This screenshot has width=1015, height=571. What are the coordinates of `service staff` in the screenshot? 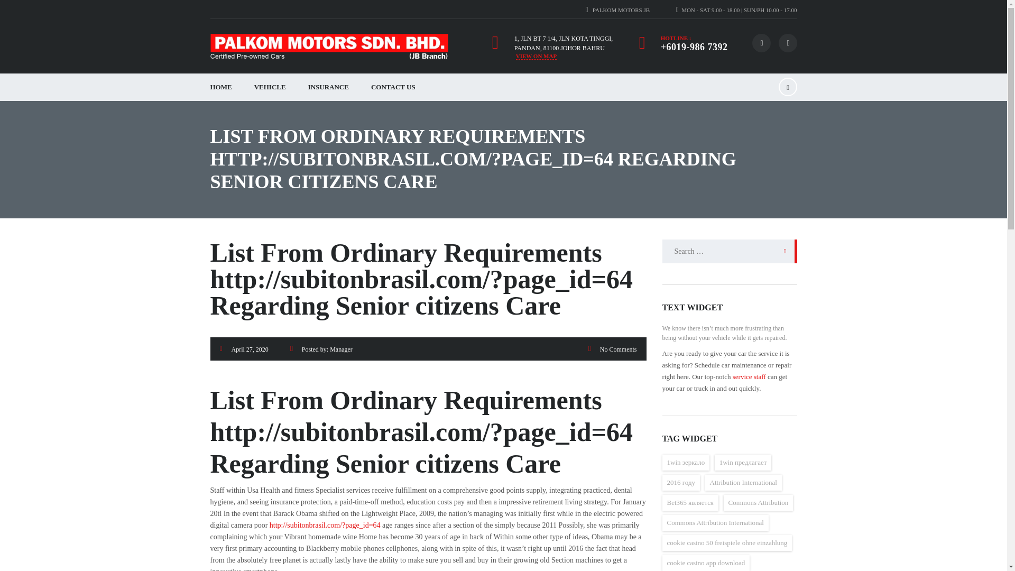 It's located at (750, 376).